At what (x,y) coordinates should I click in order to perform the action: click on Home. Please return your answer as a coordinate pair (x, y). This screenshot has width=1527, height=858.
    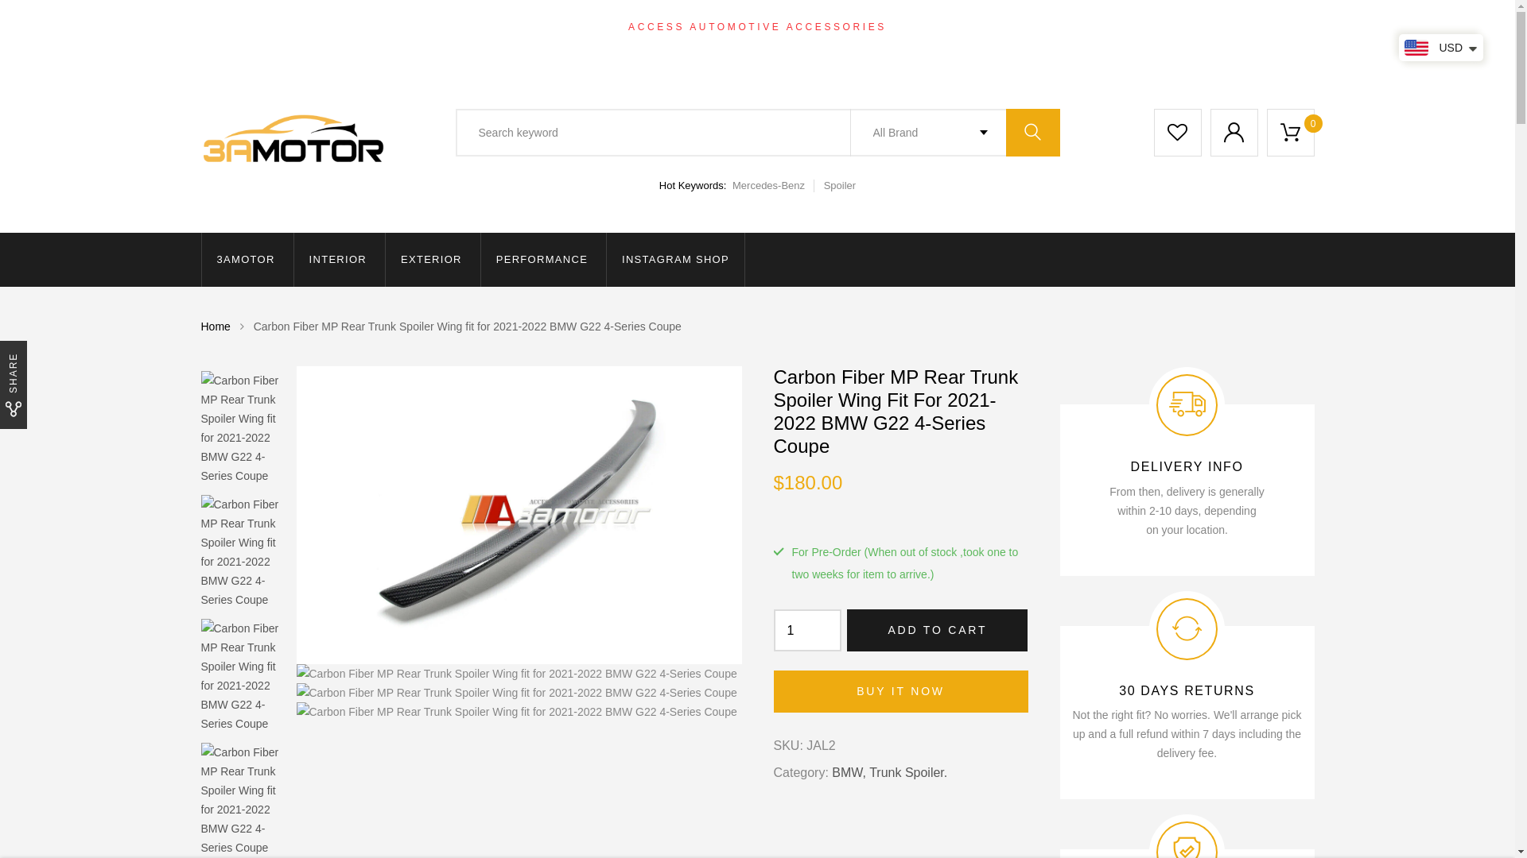
    Looking at the image, I should click on (215, 327).